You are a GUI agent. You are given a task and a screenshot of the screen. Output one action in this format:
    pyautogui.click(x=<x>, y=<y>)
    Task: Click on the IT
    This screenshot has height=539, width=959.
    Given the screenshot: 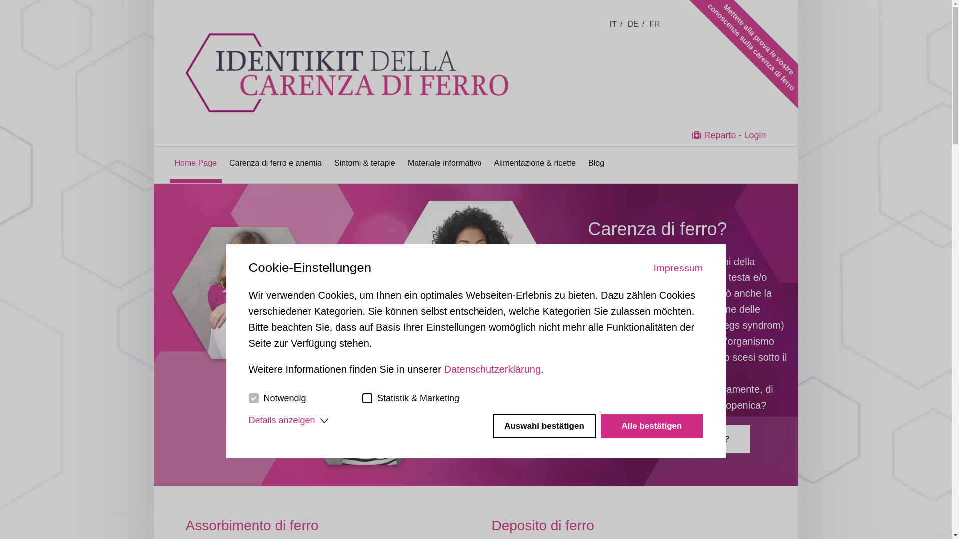 What is the action you would take?
    pyautogui.click(x=616, y=24)
    